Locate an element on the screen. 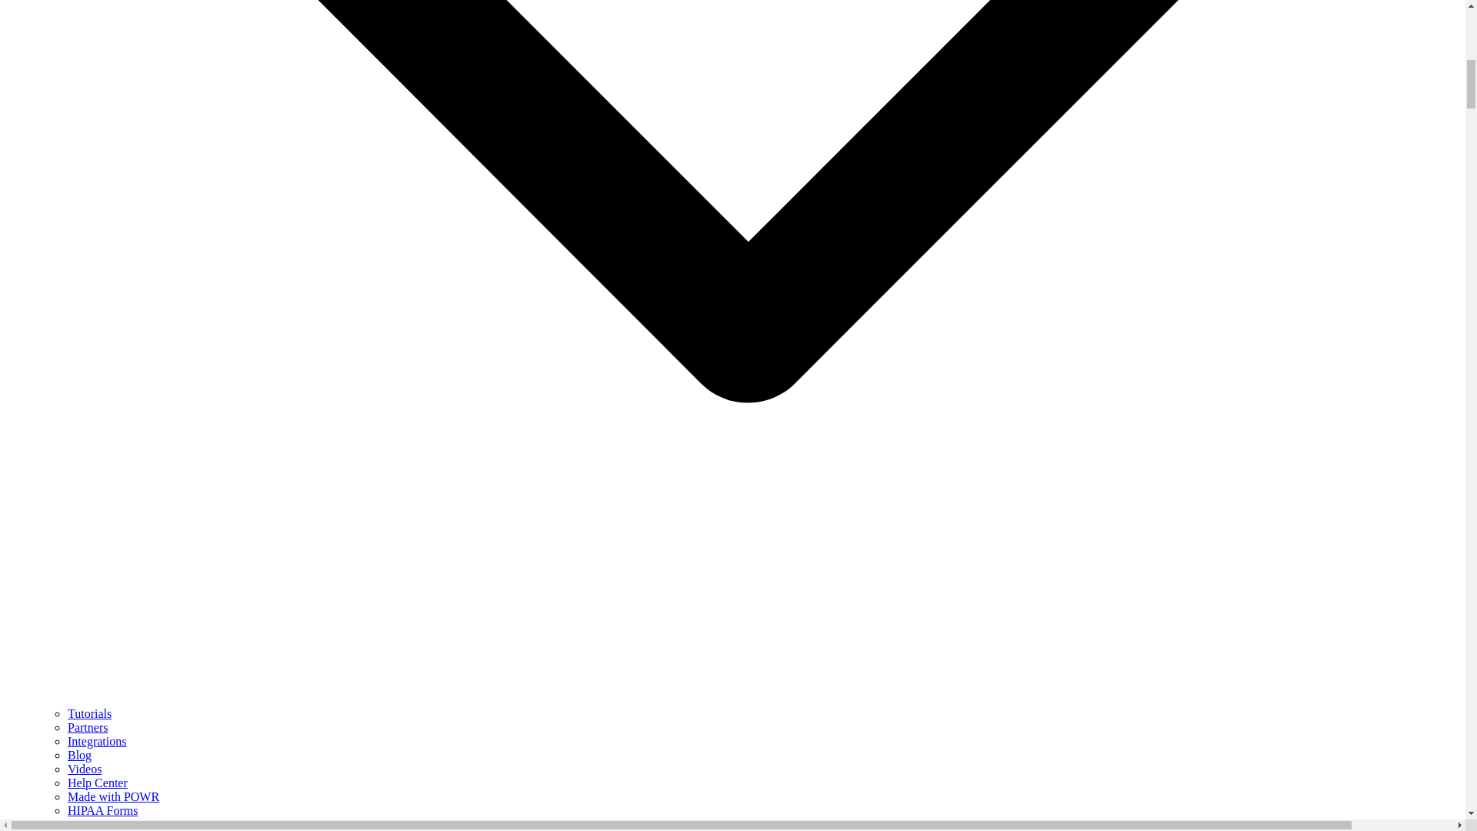 This screenshot has width=1477, height=831. Integrations is located at coordinates (97, 741).